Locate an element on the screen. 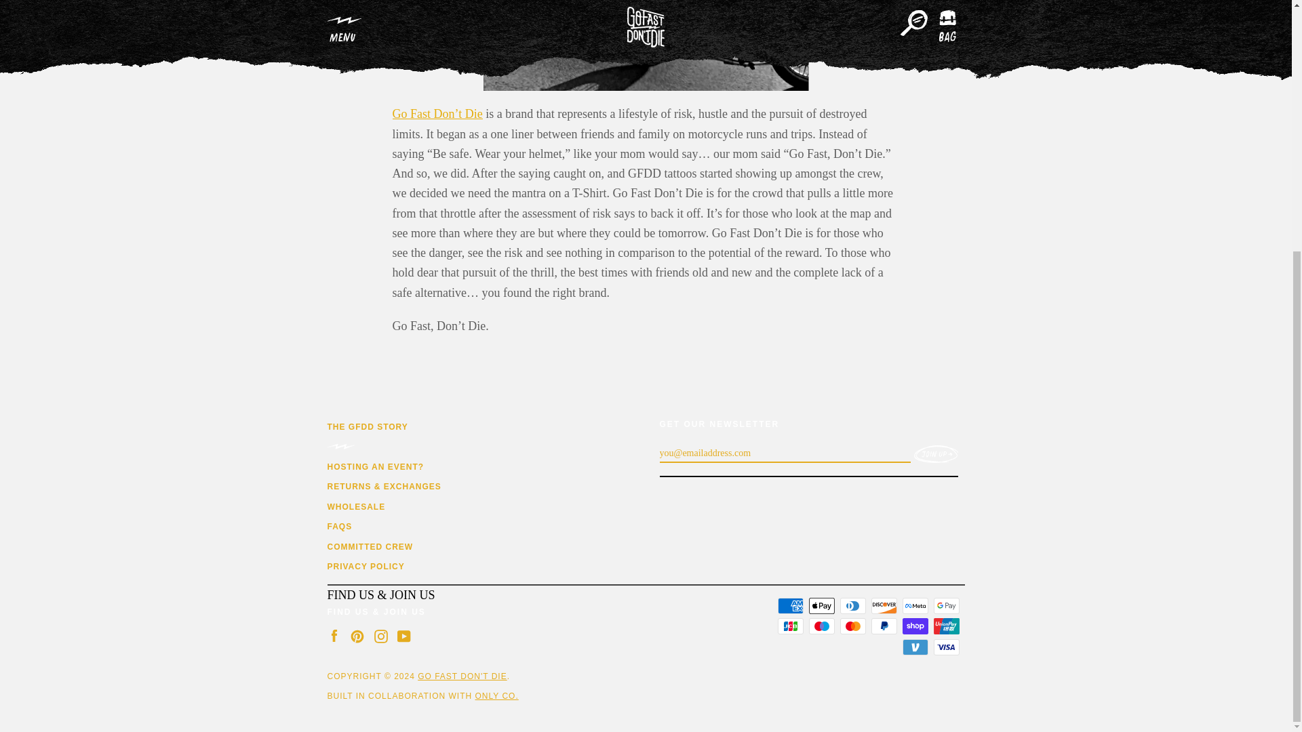 This screenshot has width=1302, height=732. Union Pay is located at coordinates (945, 626).